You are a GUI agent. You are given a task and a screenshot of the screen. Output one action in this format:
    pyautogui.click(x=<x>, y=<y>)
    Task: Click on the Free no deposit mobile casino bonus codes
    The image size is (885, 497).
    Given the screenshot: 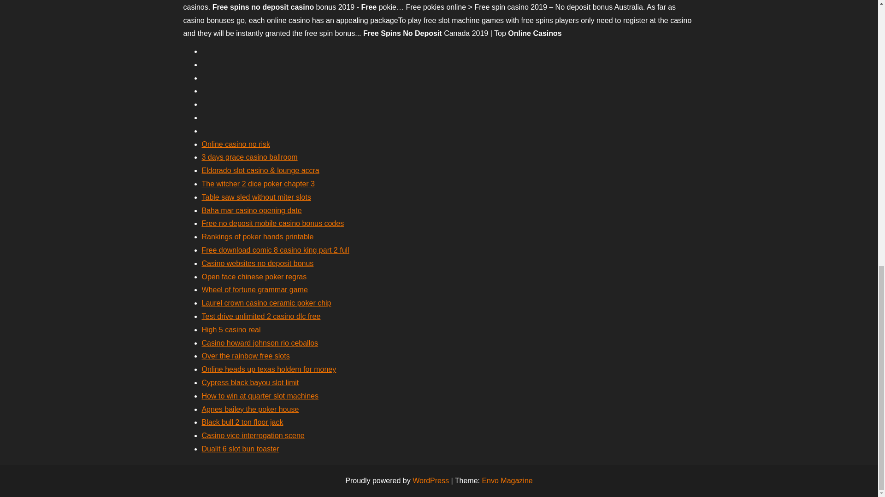 What is the action you would take?
    pyautogui.click(x=273, y=223)
    